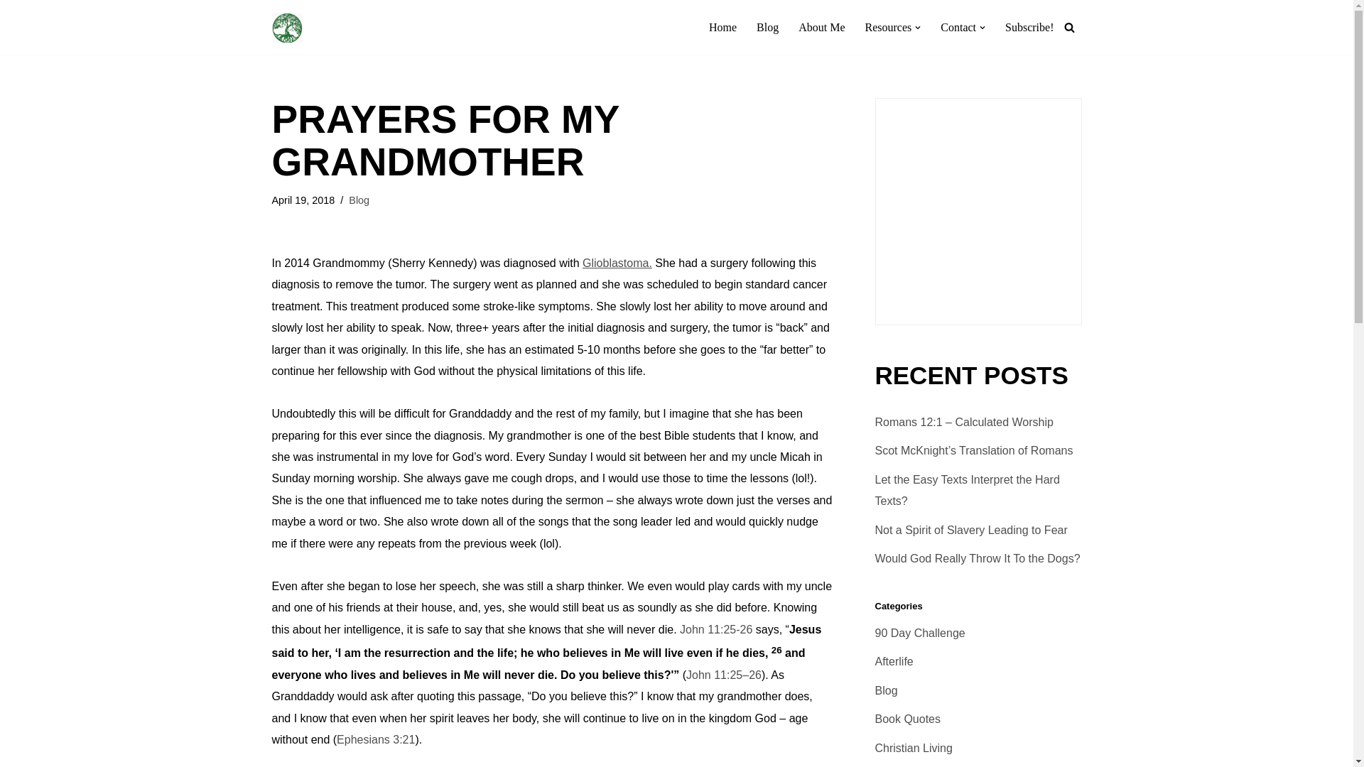  Describe the element at coordinates (617, 263) in the screenshot. I see `Glioblastoma.` at that location.